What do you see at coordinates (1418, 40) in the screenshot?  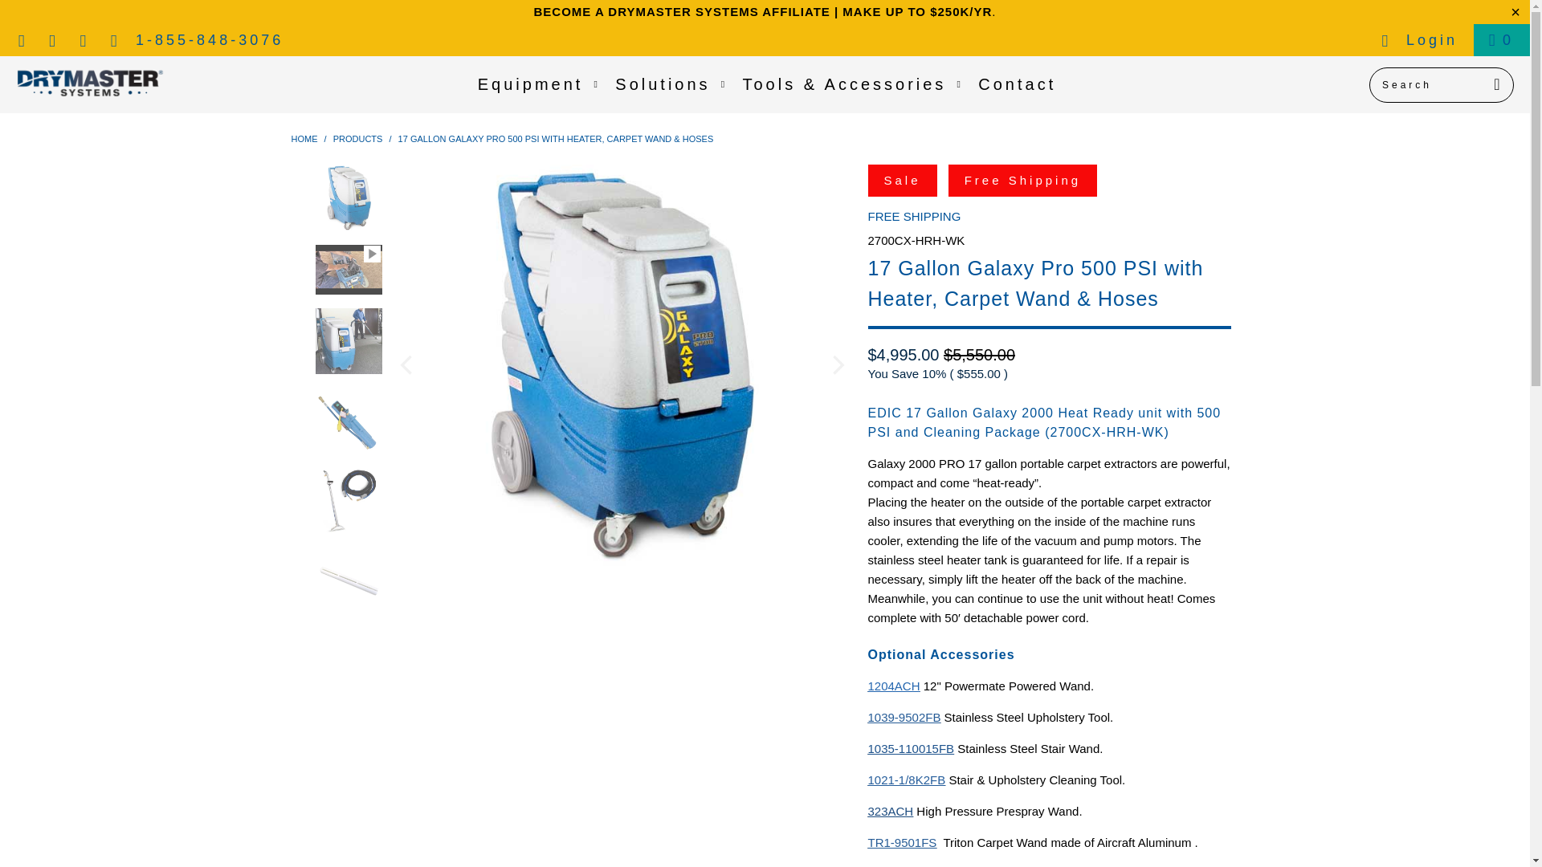 I see `My Account ` at bounding box center [1418, 40].